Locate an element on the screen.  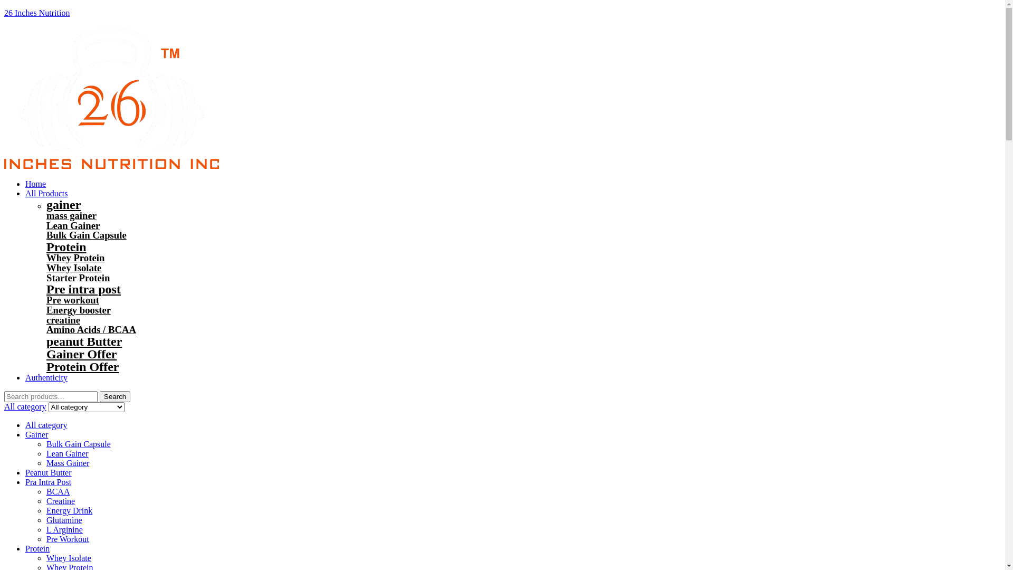
L Arginine is located at coordinates (64, 530).